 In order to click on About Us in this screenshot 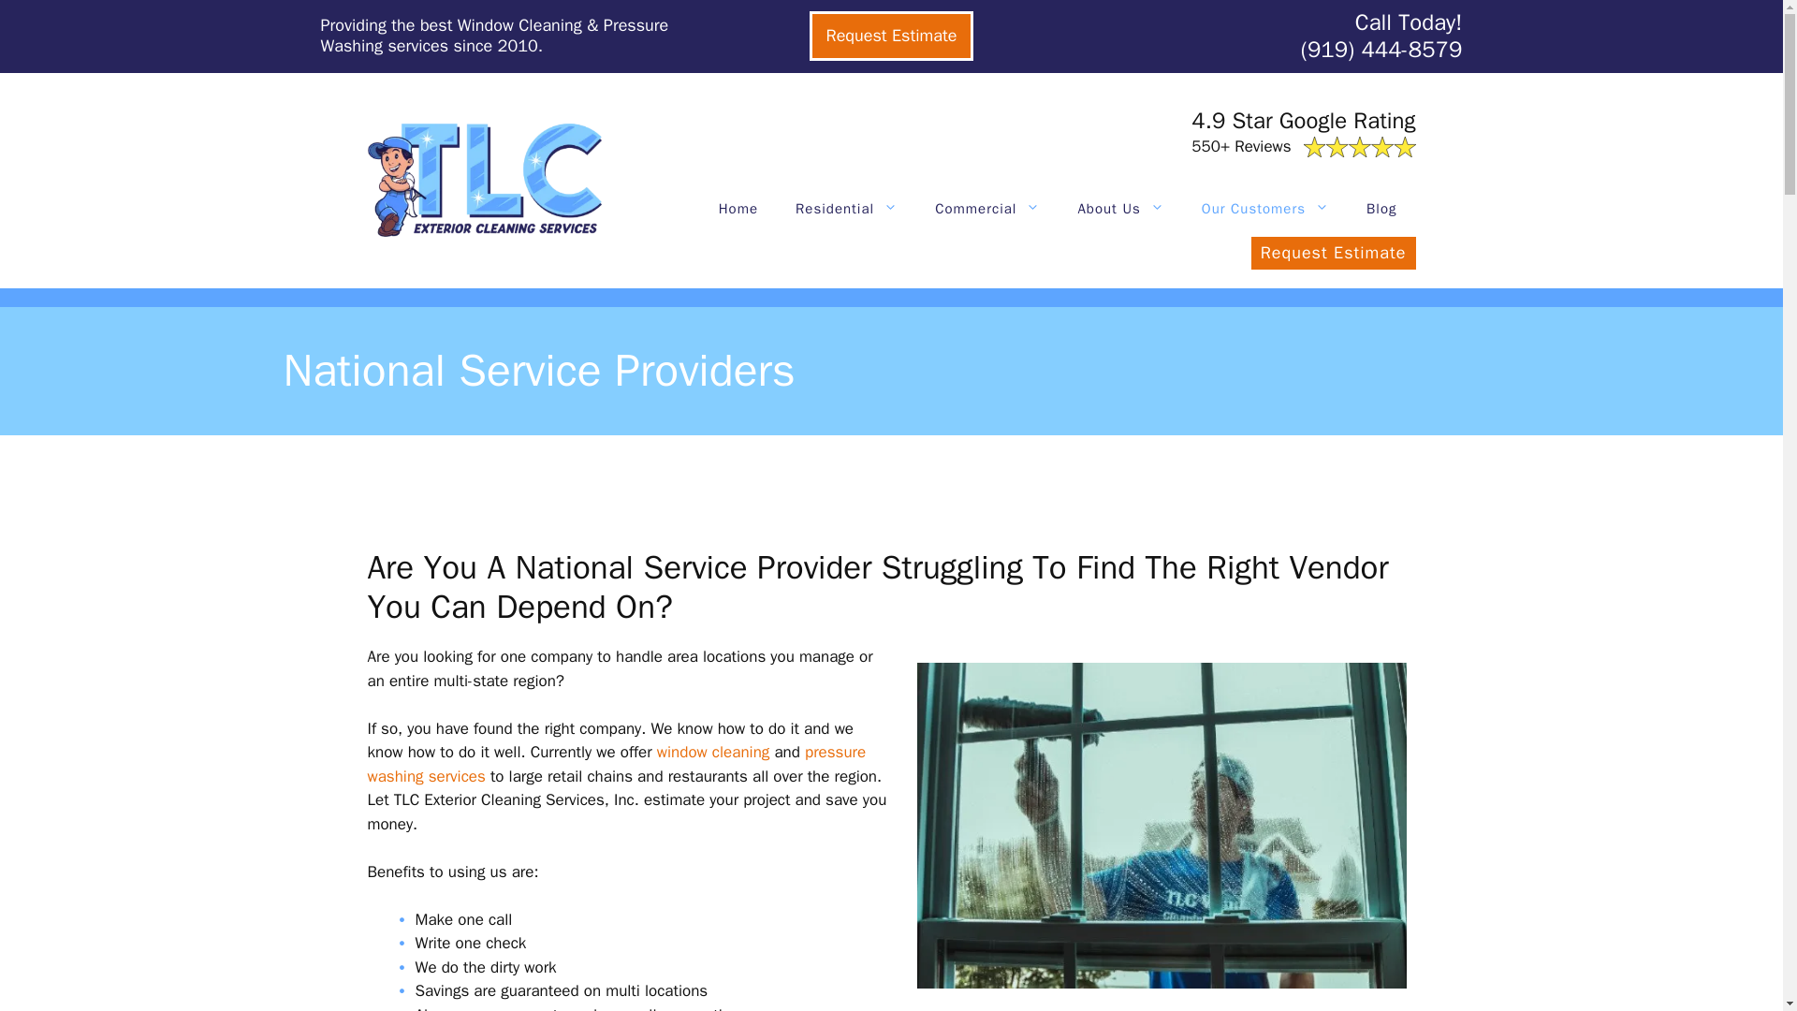, I will do `click(1119, 208)`.